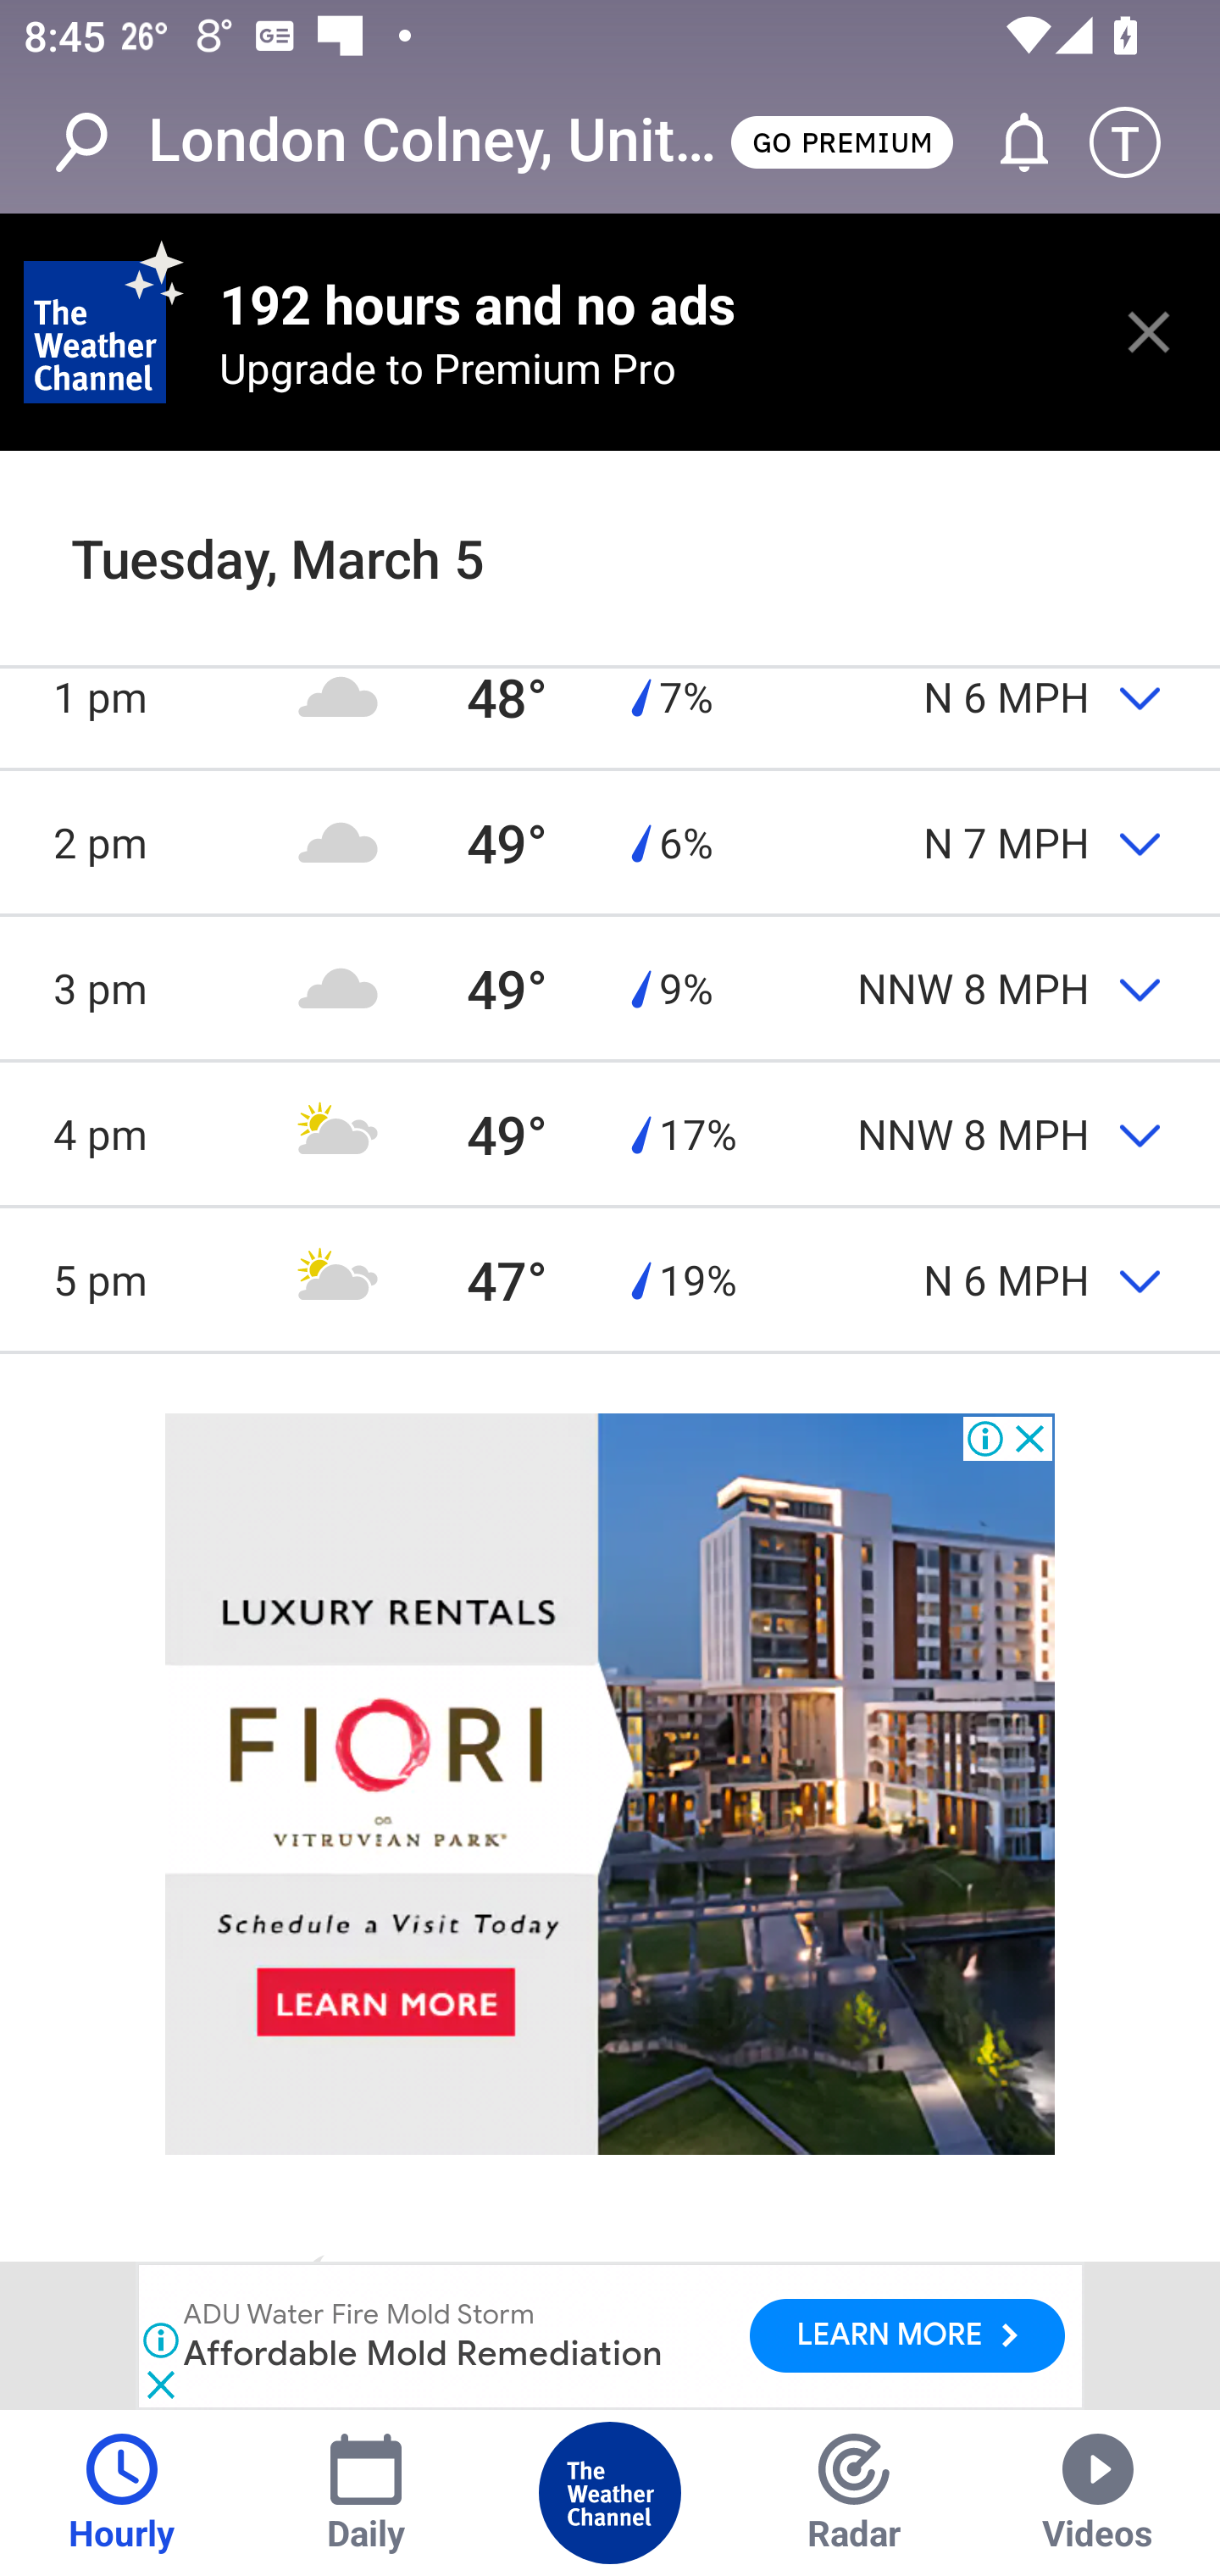  Describe the element at coordinates (424, 2352) in the screenshot. I see `Affordable Mold Remediation` at that location.